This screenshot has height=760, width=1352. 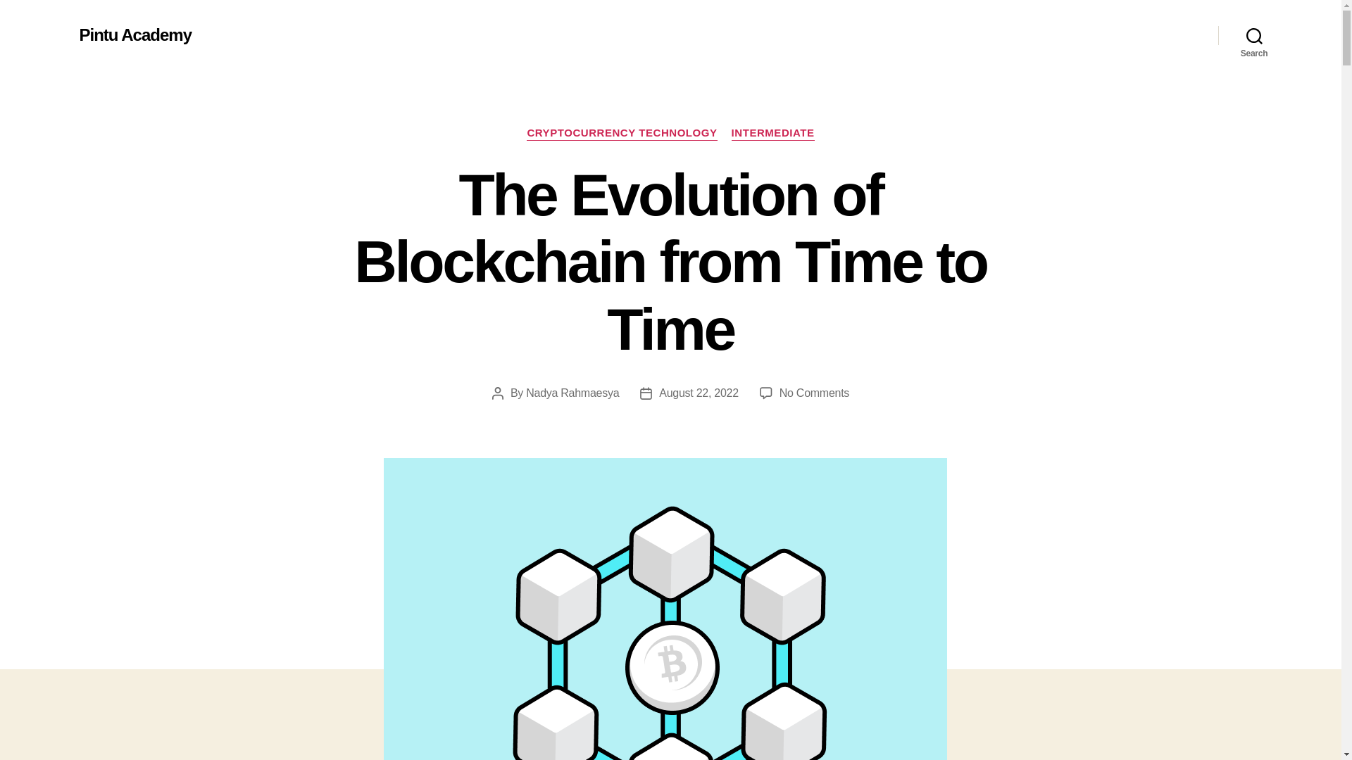 What do you see at coordinates (135, 34) in the screenshot?
I see `Pintu Academy` at bounding box center [135, 34].